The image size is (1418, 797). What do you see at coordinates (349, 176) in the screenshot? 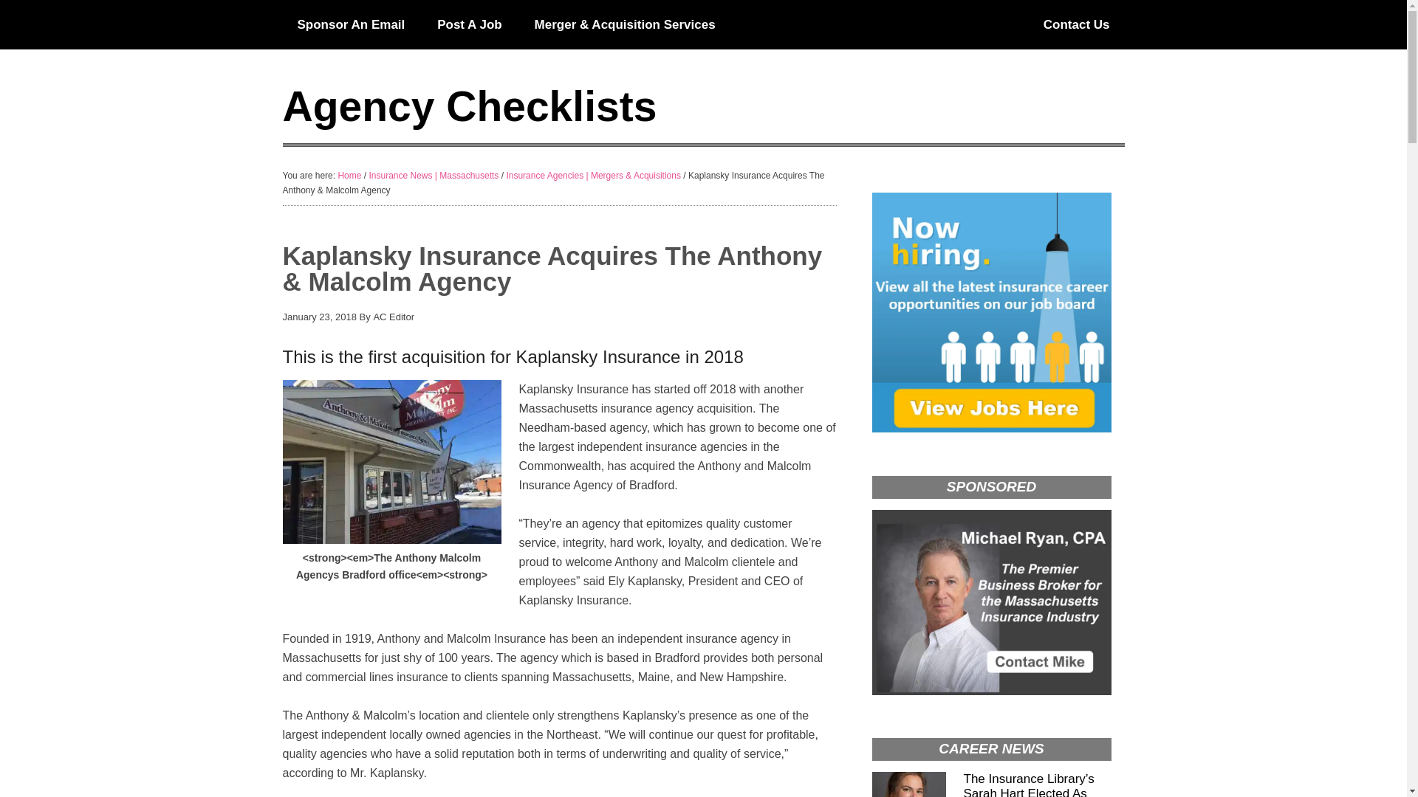
I see `Home` at bounding box center [349, 176].